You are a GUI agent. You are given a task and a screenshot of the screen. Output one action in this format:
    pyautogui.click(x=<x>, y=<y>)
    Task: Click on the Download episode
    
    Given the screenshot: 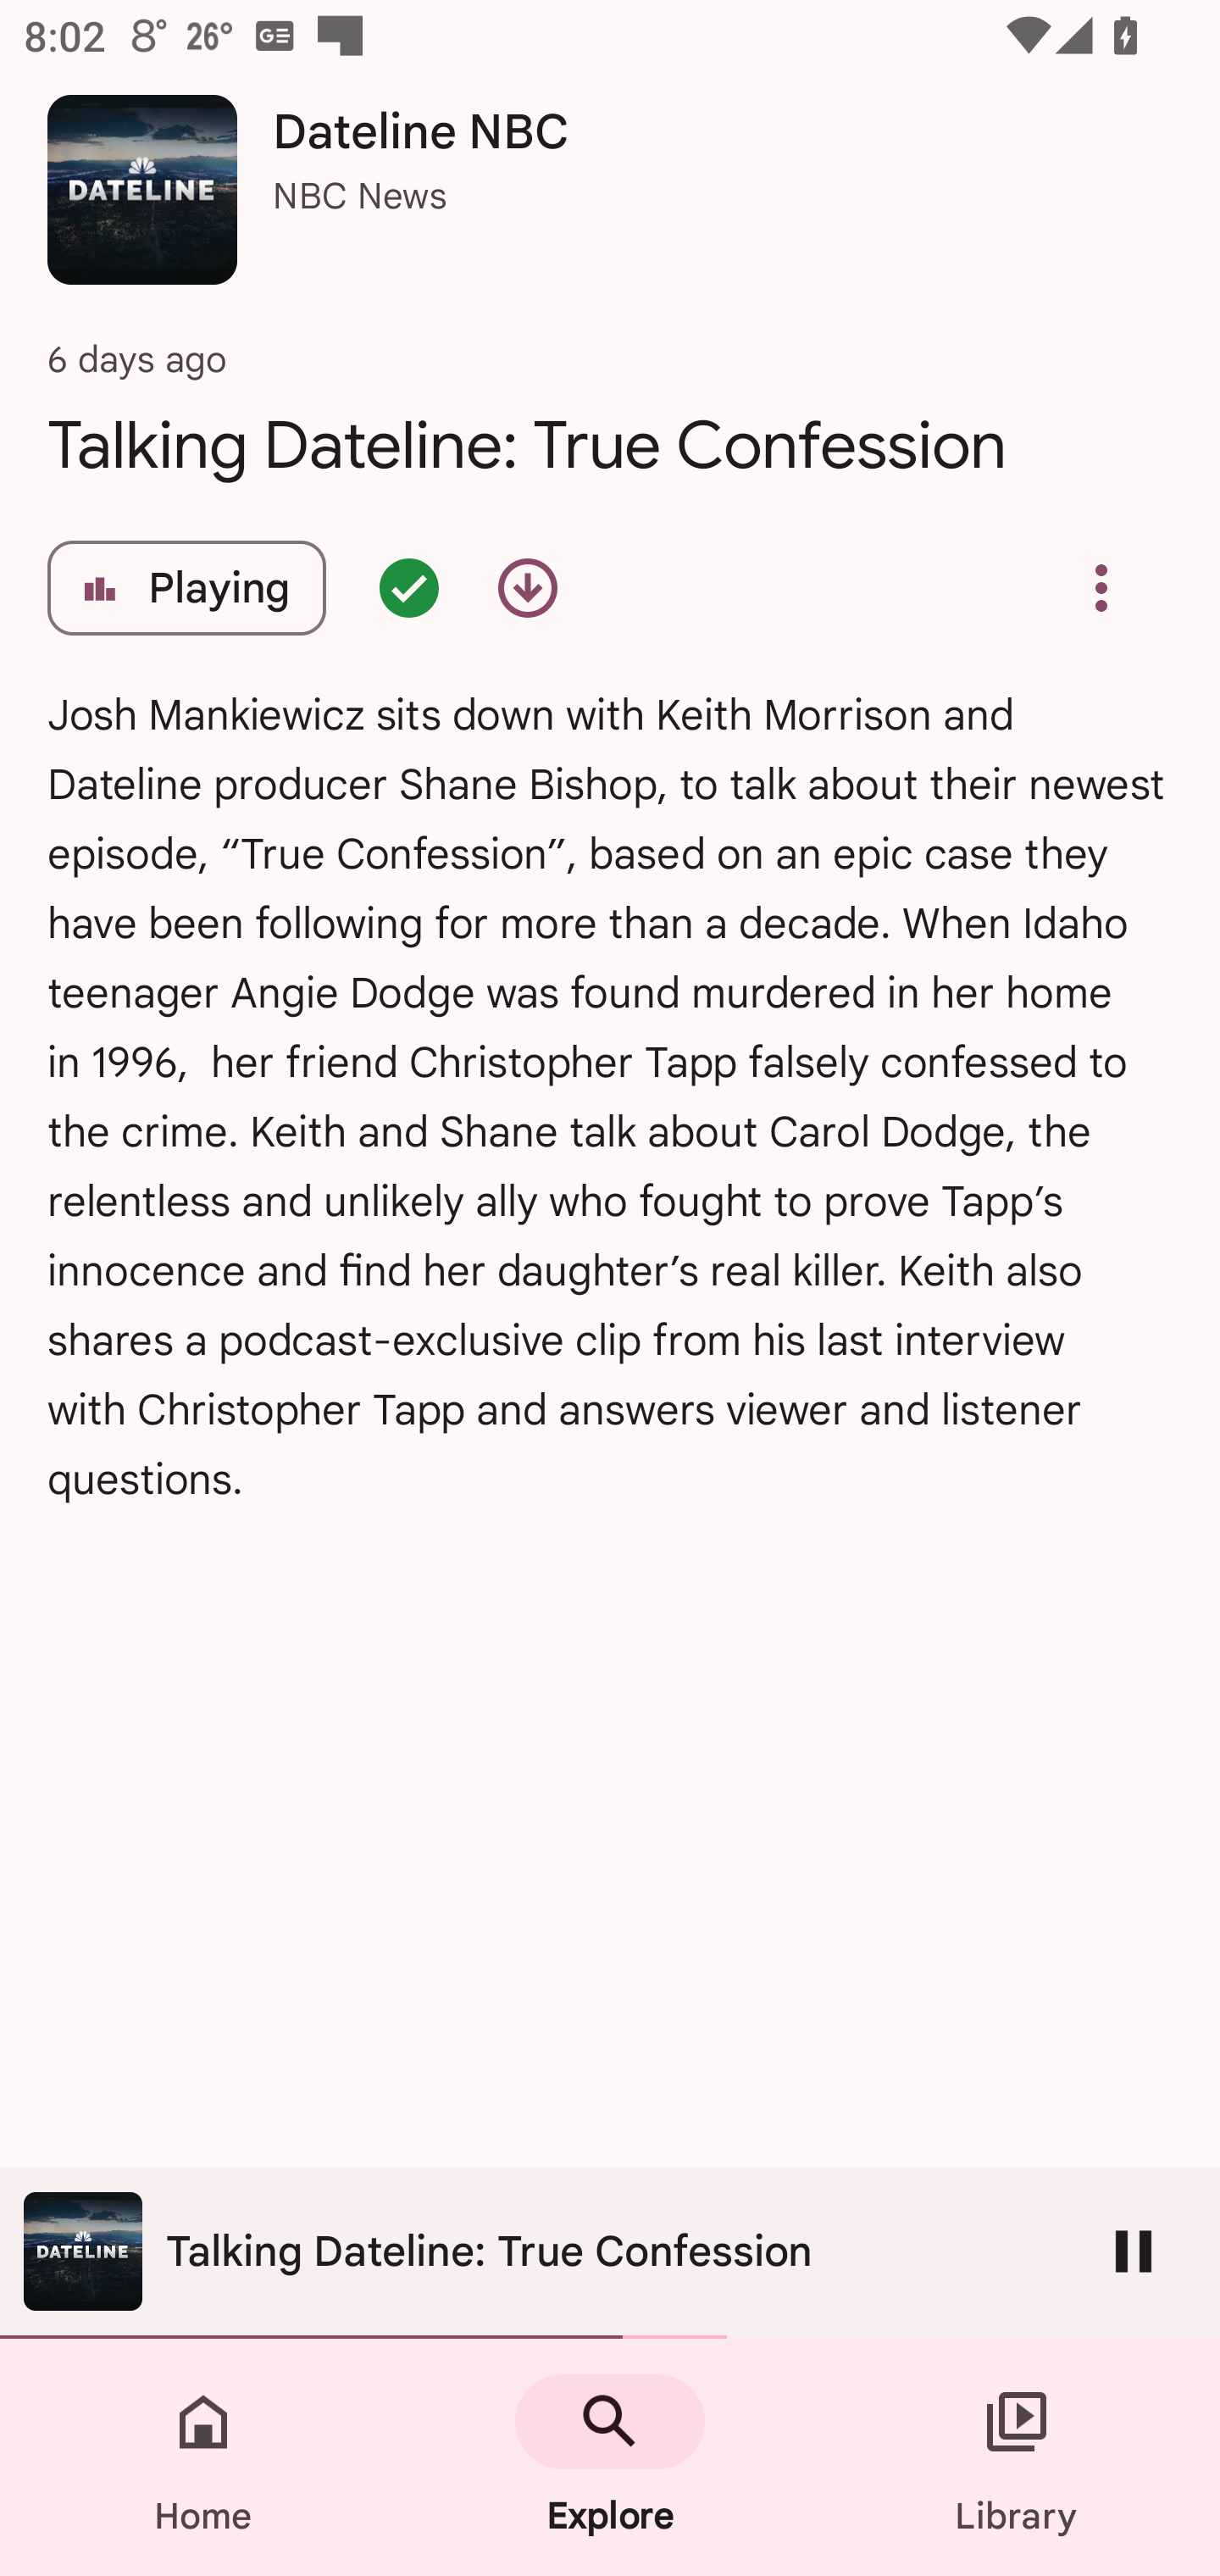 What is the action you would take?
    pyautogui.click(x=527, y=588)
    